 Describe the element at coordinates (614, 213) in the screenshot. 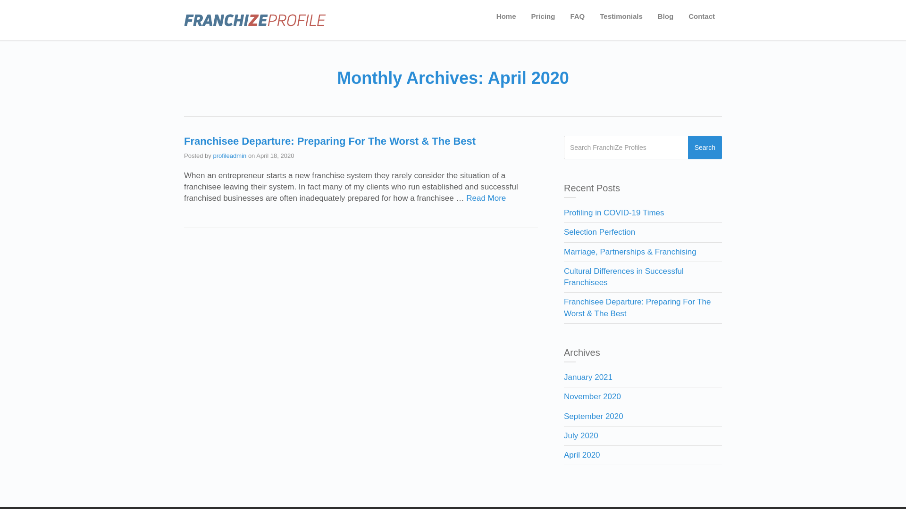

I see `Profiling in COVID-19 Times` at that location.